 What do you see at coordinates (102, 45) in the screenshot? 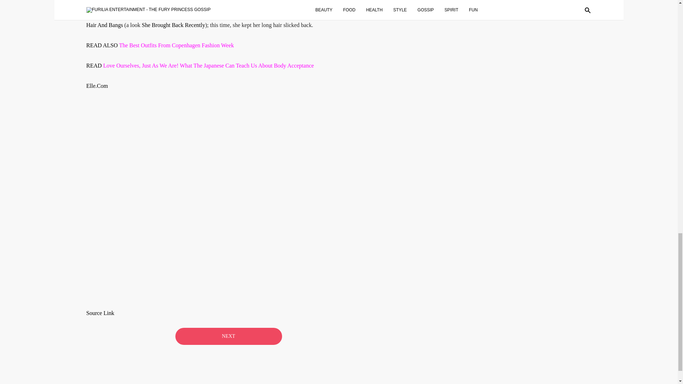
I see `READ ALSO ` at bounding box center [102, 45].